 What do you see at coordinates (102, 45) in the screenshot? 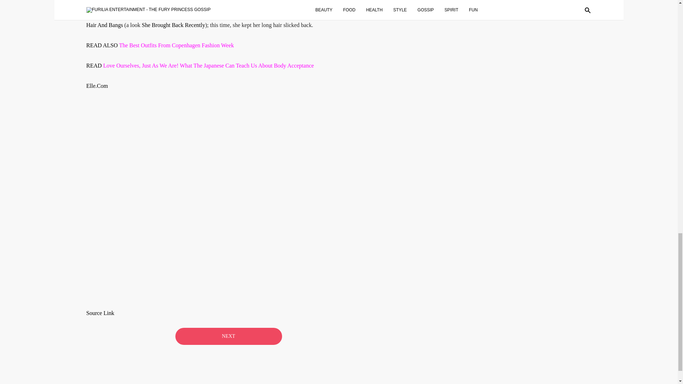
I see `READ ALSO ` at bounding box center [102, 45].